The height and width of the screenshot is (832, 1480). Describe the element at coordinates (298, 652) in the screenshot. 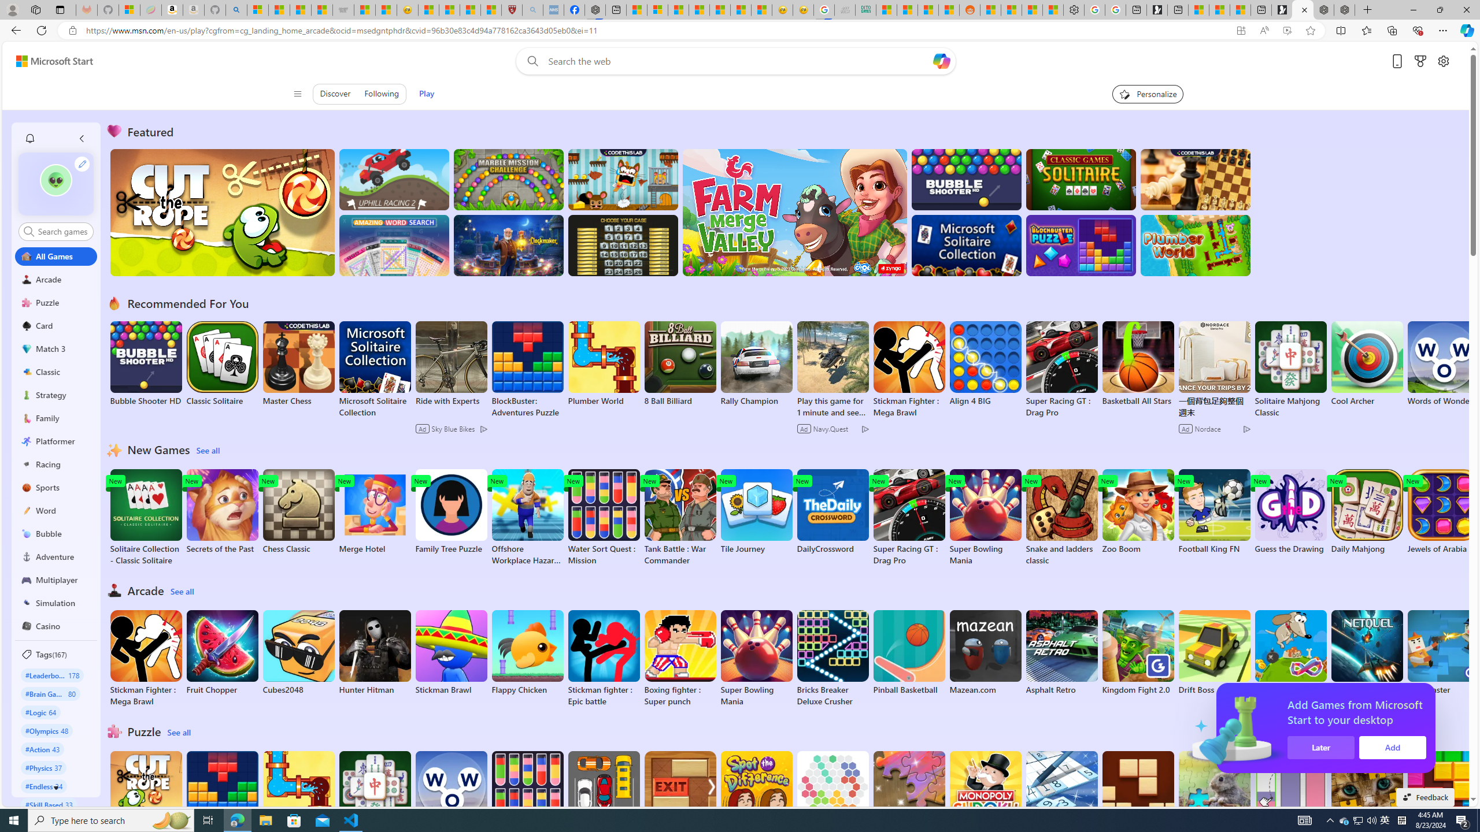

I see `Cubes2048` at that location.